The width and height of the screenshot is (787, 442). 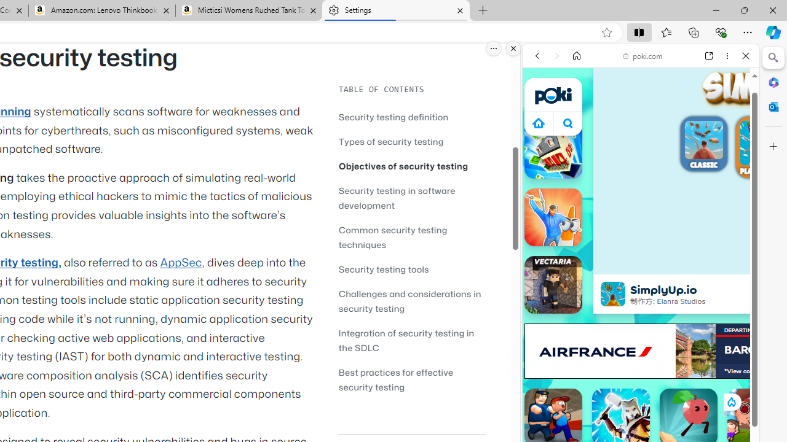 What do you see at coordinates (672, 140) in the screenshot?
I see `Search Filter, Search Tools` at bounding box center [672, 140].